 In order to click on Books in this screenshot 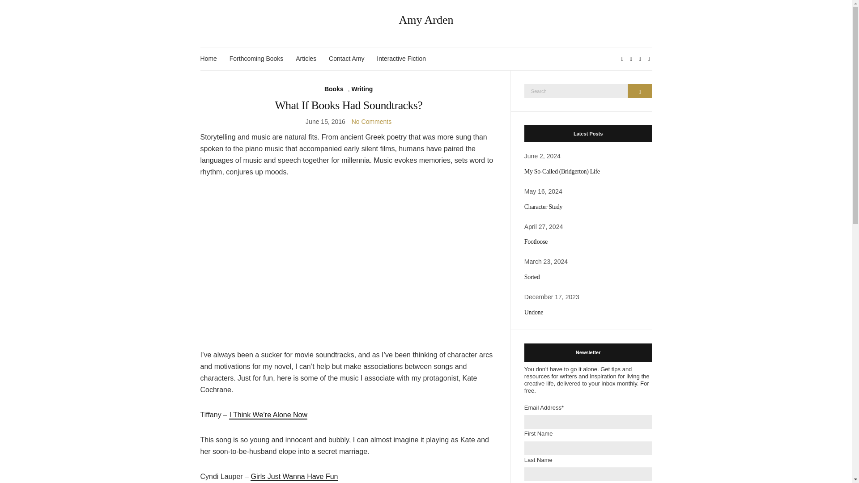, I will do `click(334, 89)`.